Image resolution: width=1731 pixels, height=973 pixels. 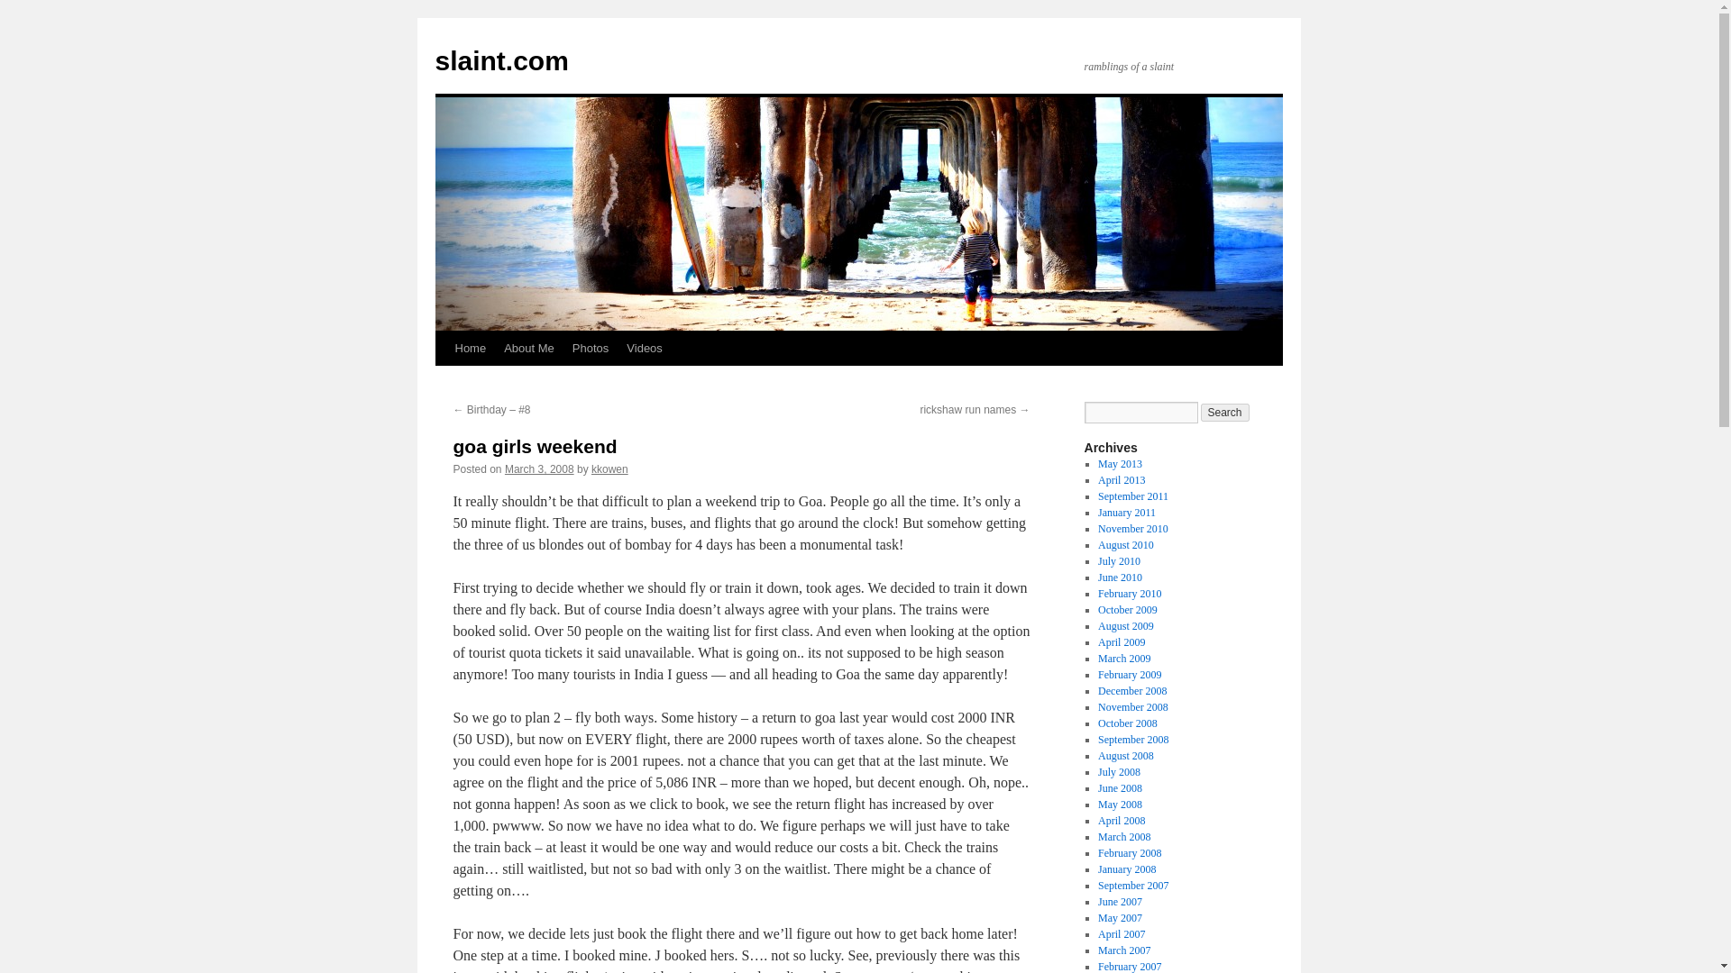 What do you see at coordinates (1225, 413) in the screenshot?
I see `Search` at bounding box center [1225, 413].